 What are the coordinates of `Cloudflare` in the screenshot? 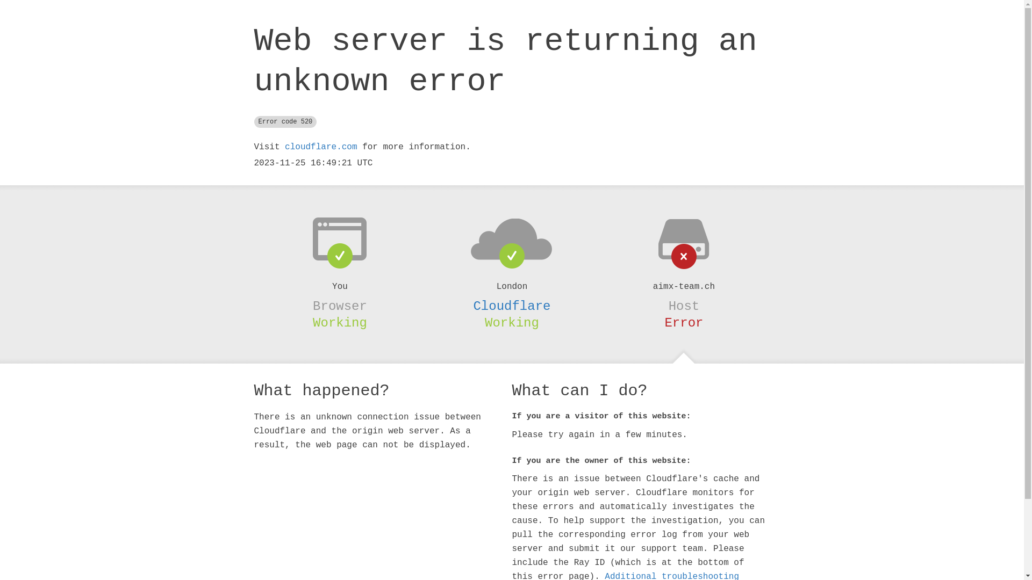 It's located at (512, 306).